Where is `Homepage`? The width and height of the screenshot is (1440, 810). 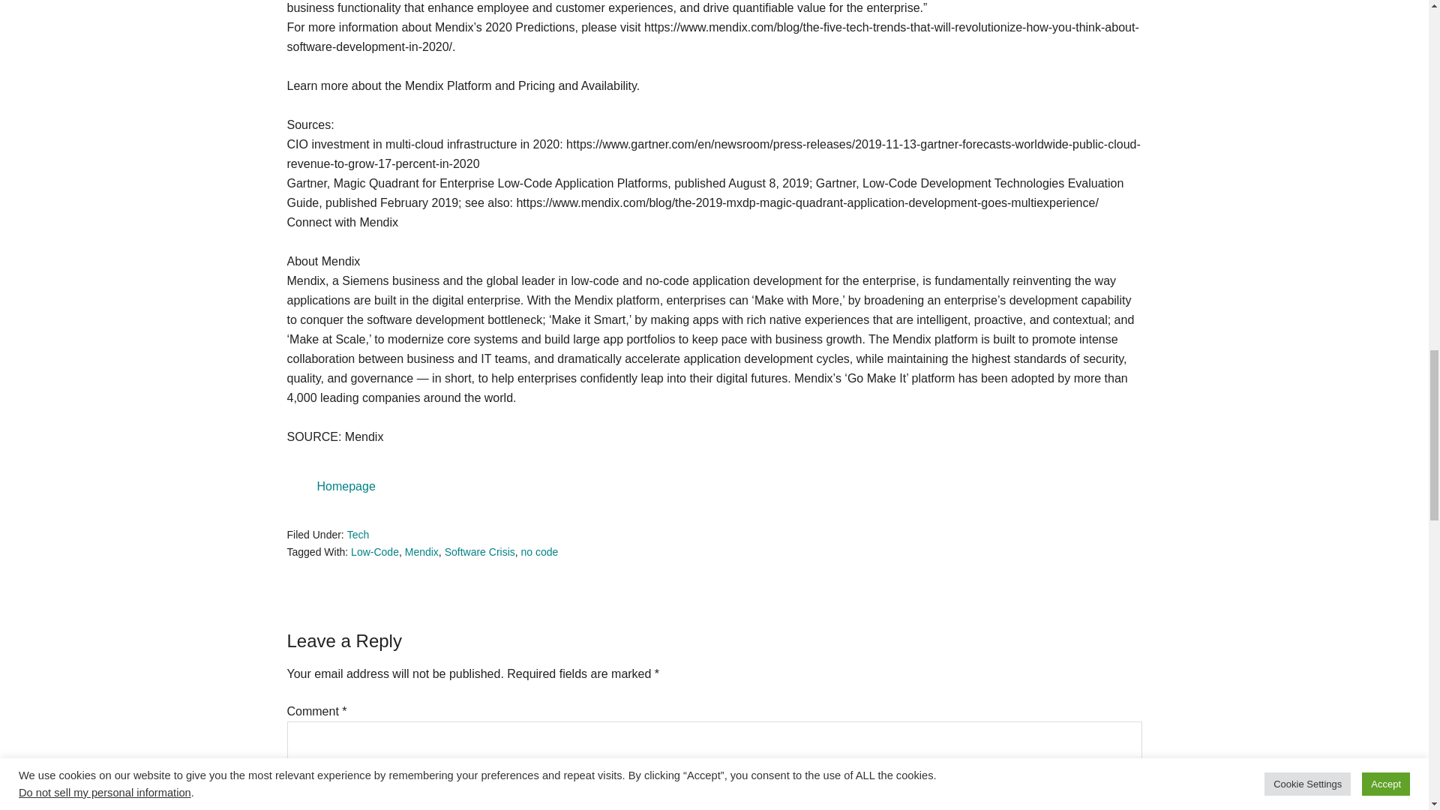
Homepage is located at coordinates (345, 486).